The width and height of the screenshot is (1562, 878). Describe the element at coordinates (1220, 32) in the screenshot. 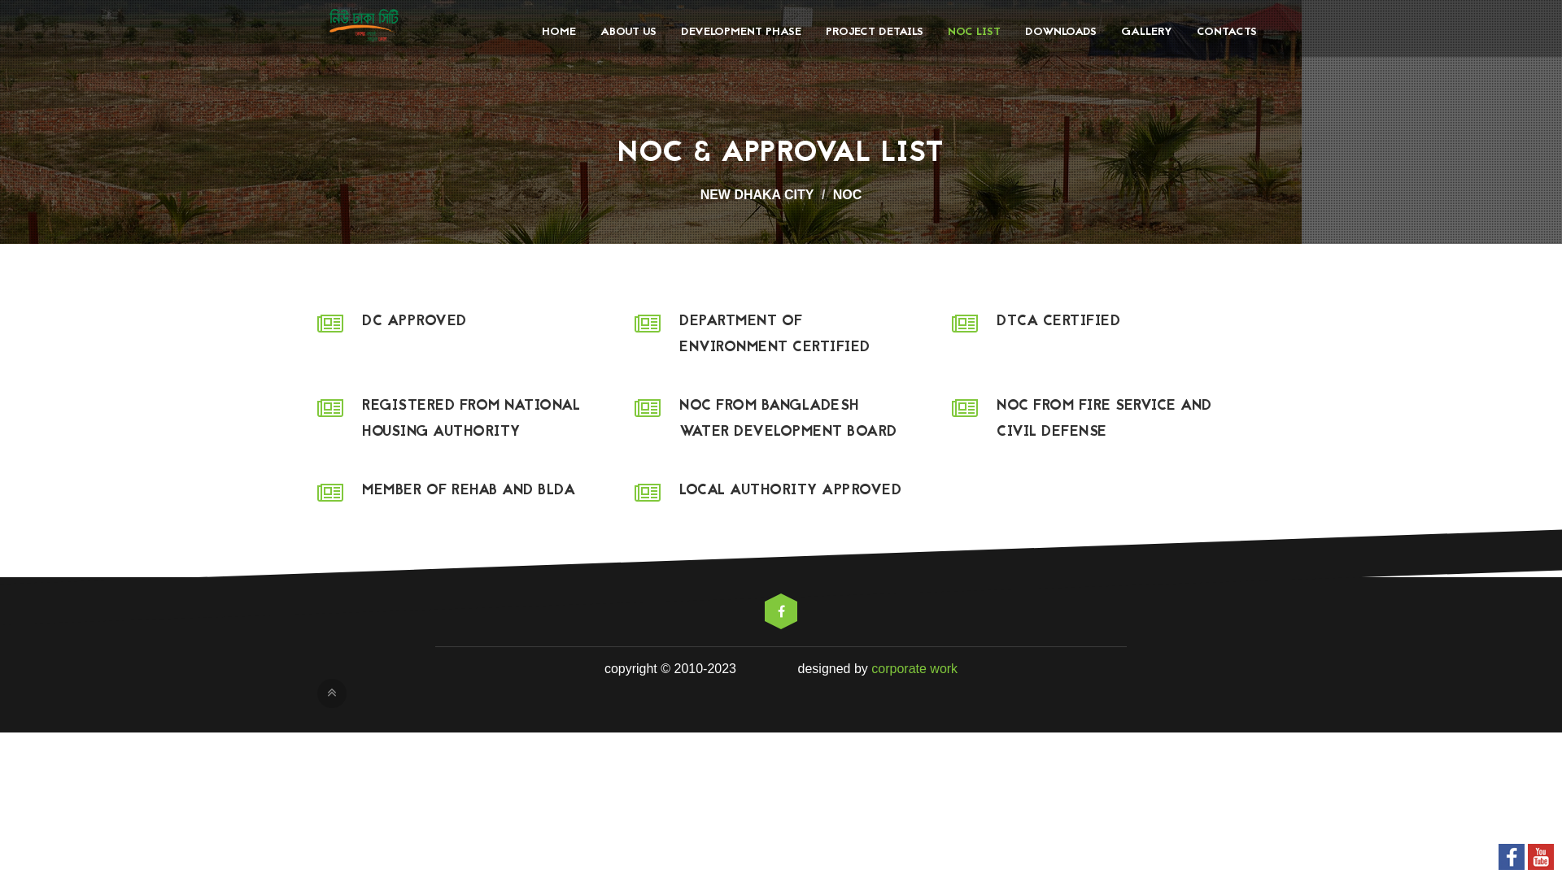

I see `CONTACTS` at that location.